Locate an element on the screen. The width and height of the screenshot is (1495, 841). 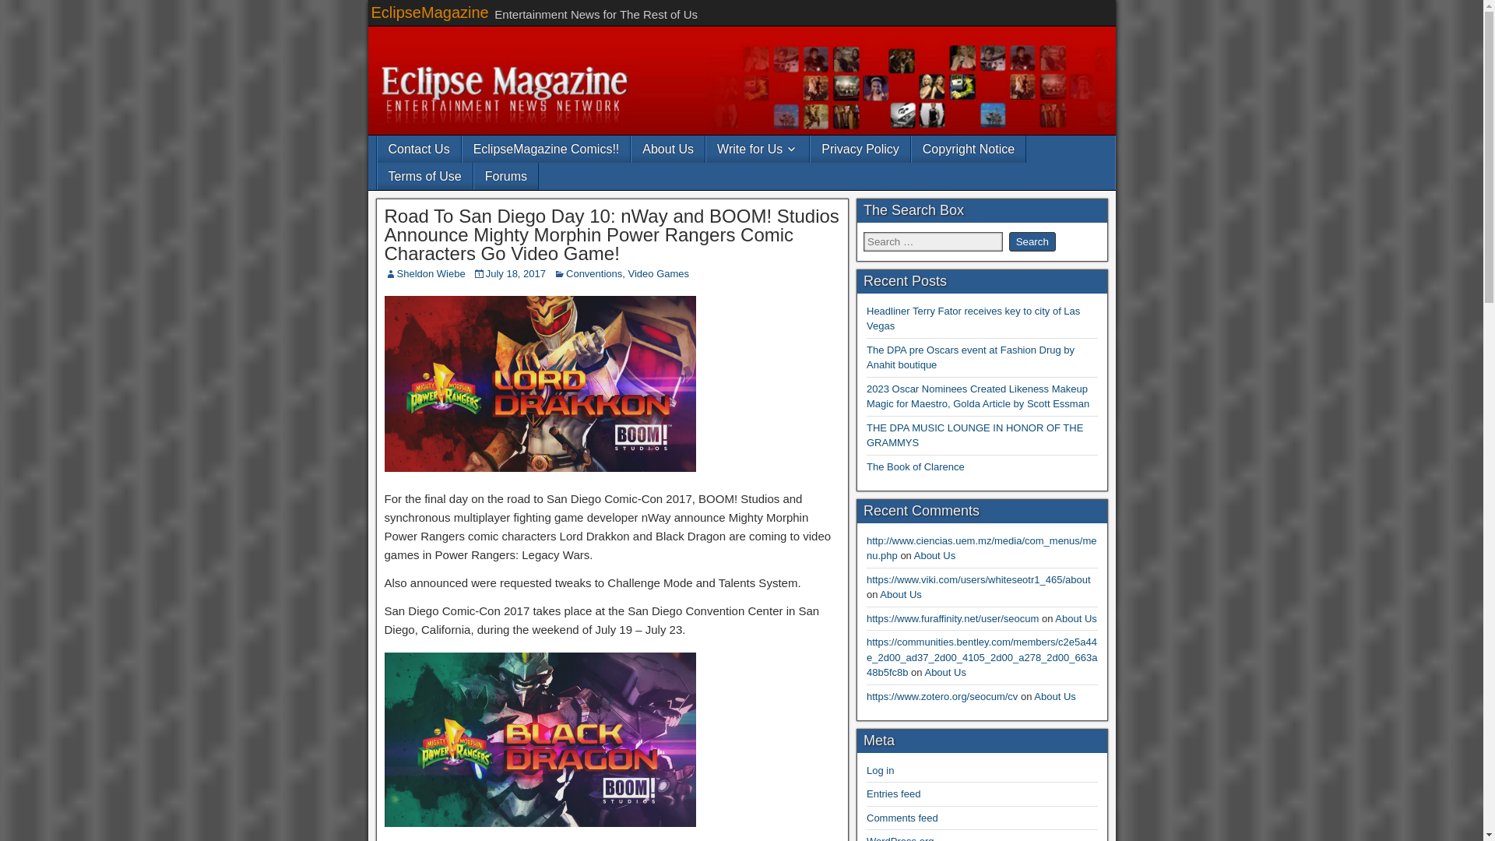
About Us is located at coordinates (944, 672).